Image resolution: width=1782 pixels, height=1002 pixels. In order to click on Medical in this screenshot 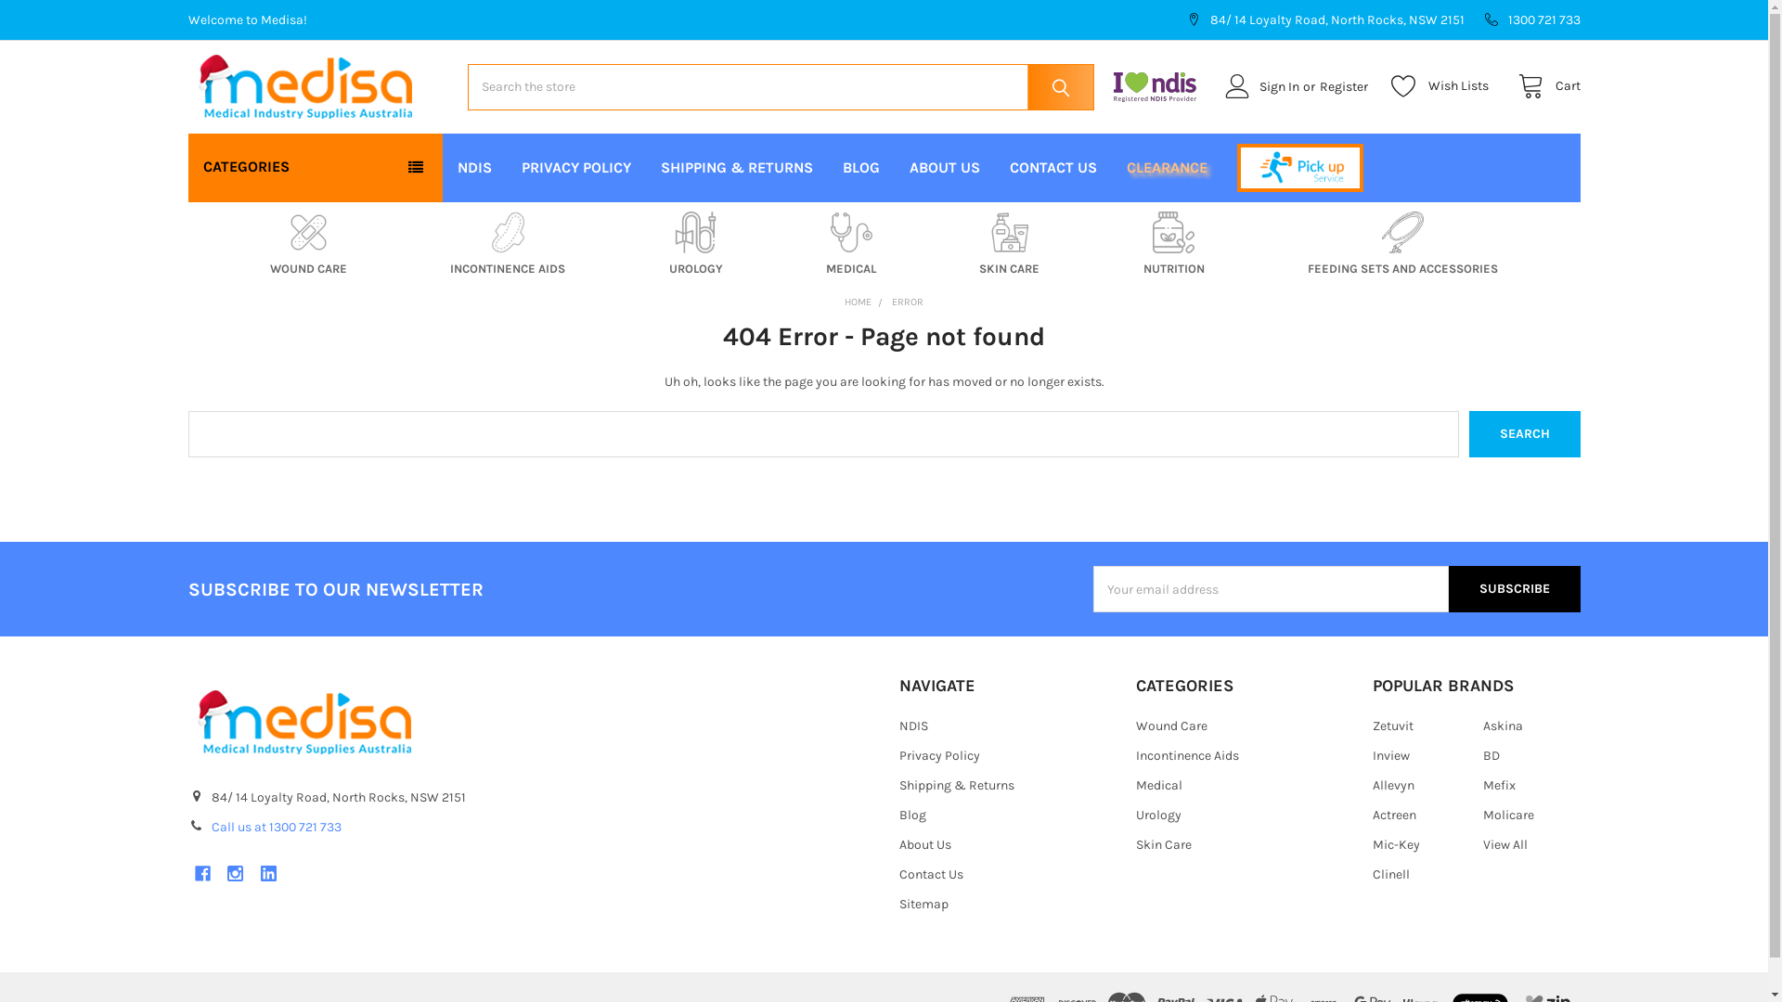, I will do `click(1159, 785)`.